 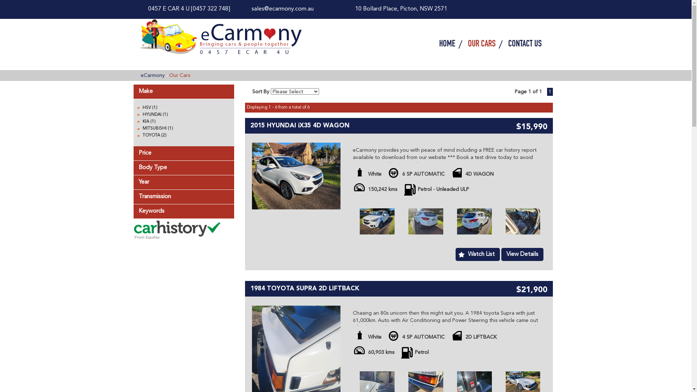 I want to click on 1984 TOYOTA SUPRA 2D LIFTBACK, so click(x=305, y=289).